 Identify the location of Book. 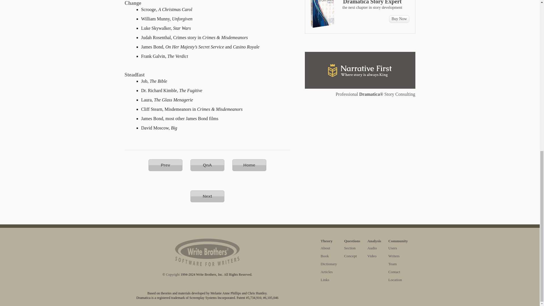
(325, 256).